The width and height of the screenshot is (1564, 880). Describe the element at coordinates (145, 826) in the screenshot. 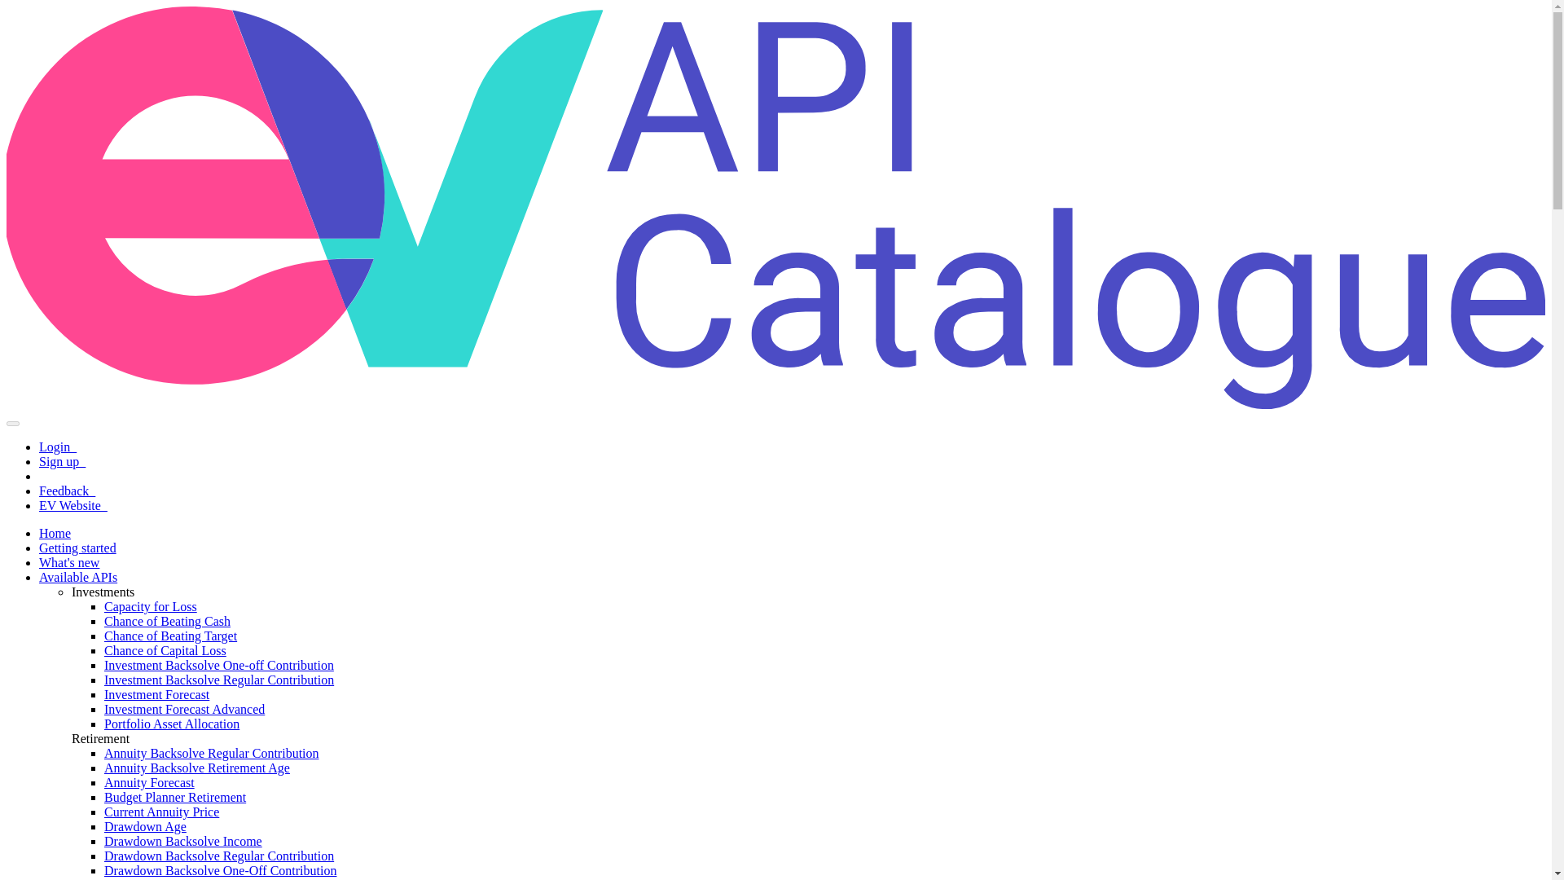

I see `Drawdown Age` at that location.